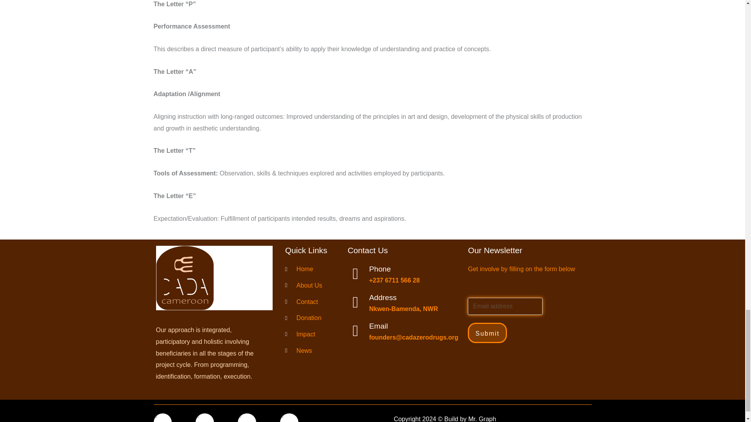 The image size is (751, 422). What do you see at coordinates (310, 351) in the screenshot?
I see `News` at bounding box center [310, 351].